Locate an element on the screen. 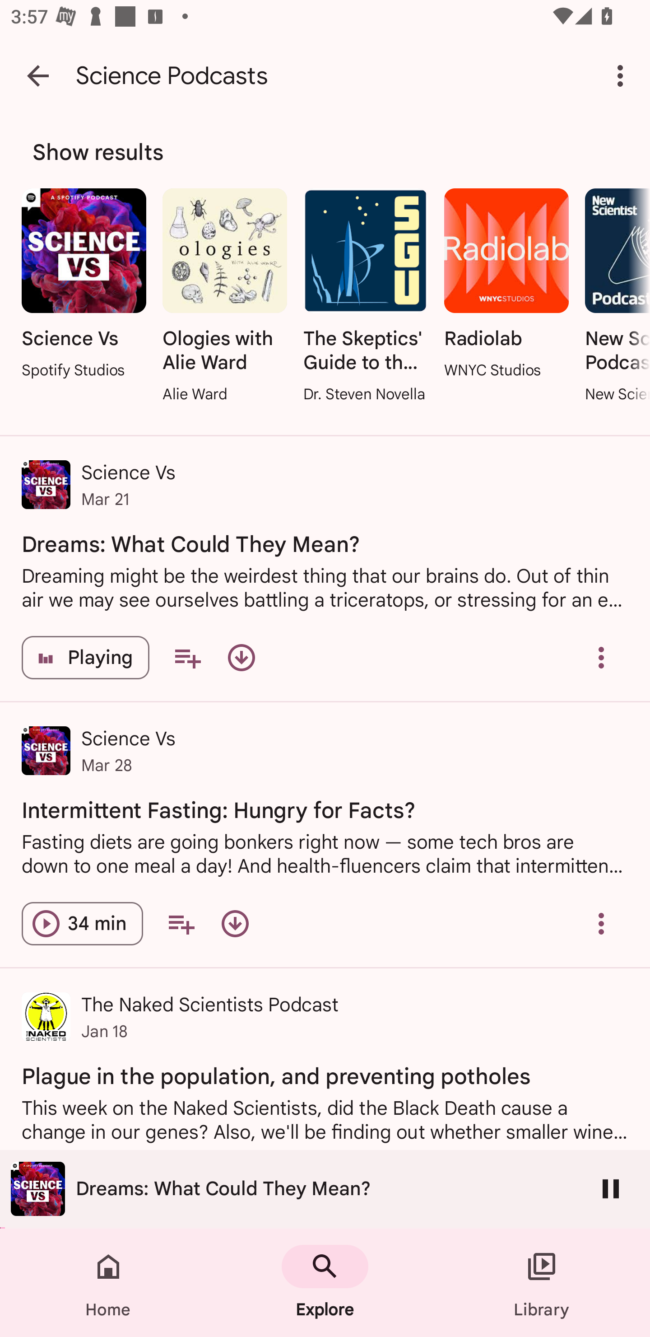  Home is located at coordinates (108, 1283).